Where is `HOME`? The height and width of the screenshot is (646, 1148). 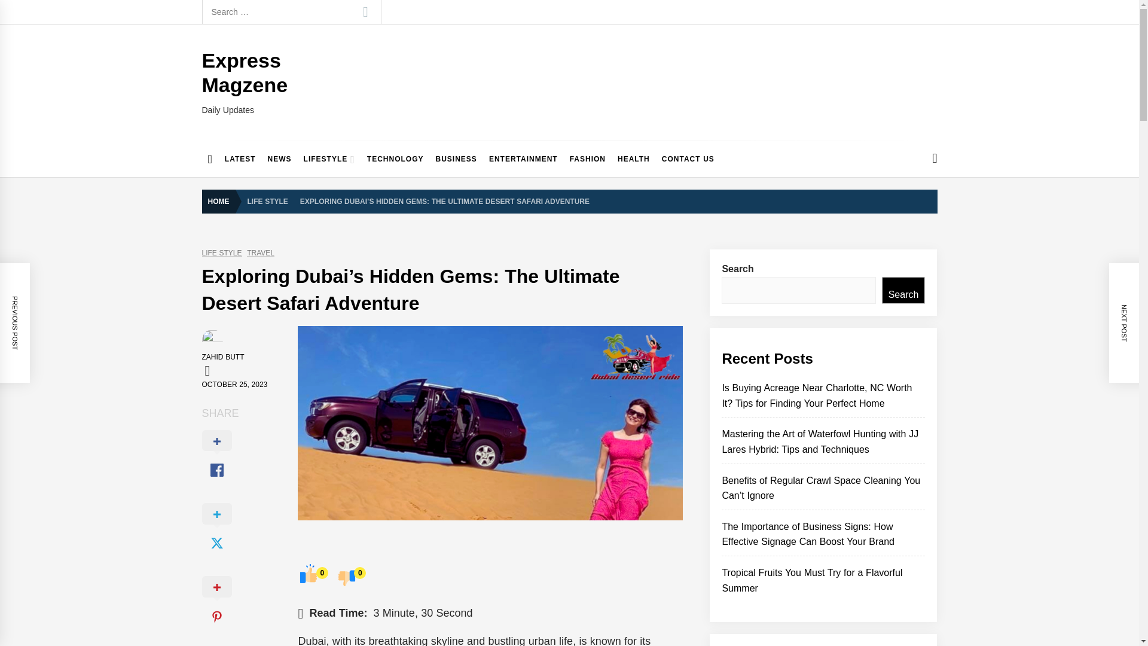 HOME is located at coordinates (221, 202).